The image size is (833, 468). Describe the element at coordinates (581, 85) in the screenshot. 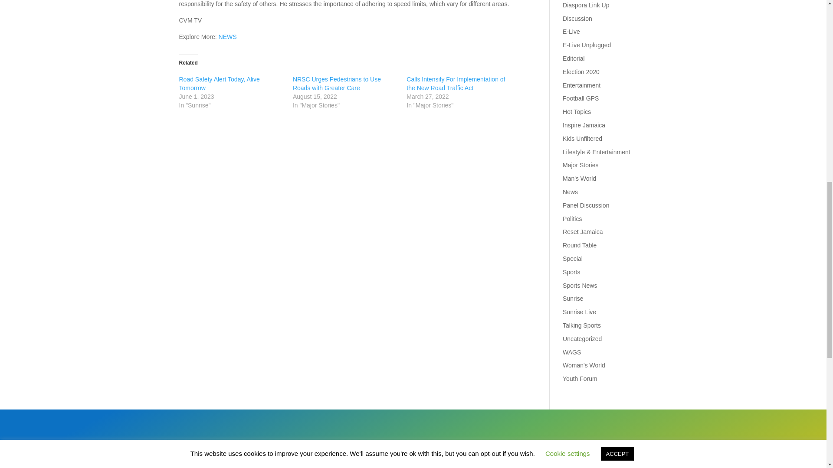

I see `Entertainment` at that location.